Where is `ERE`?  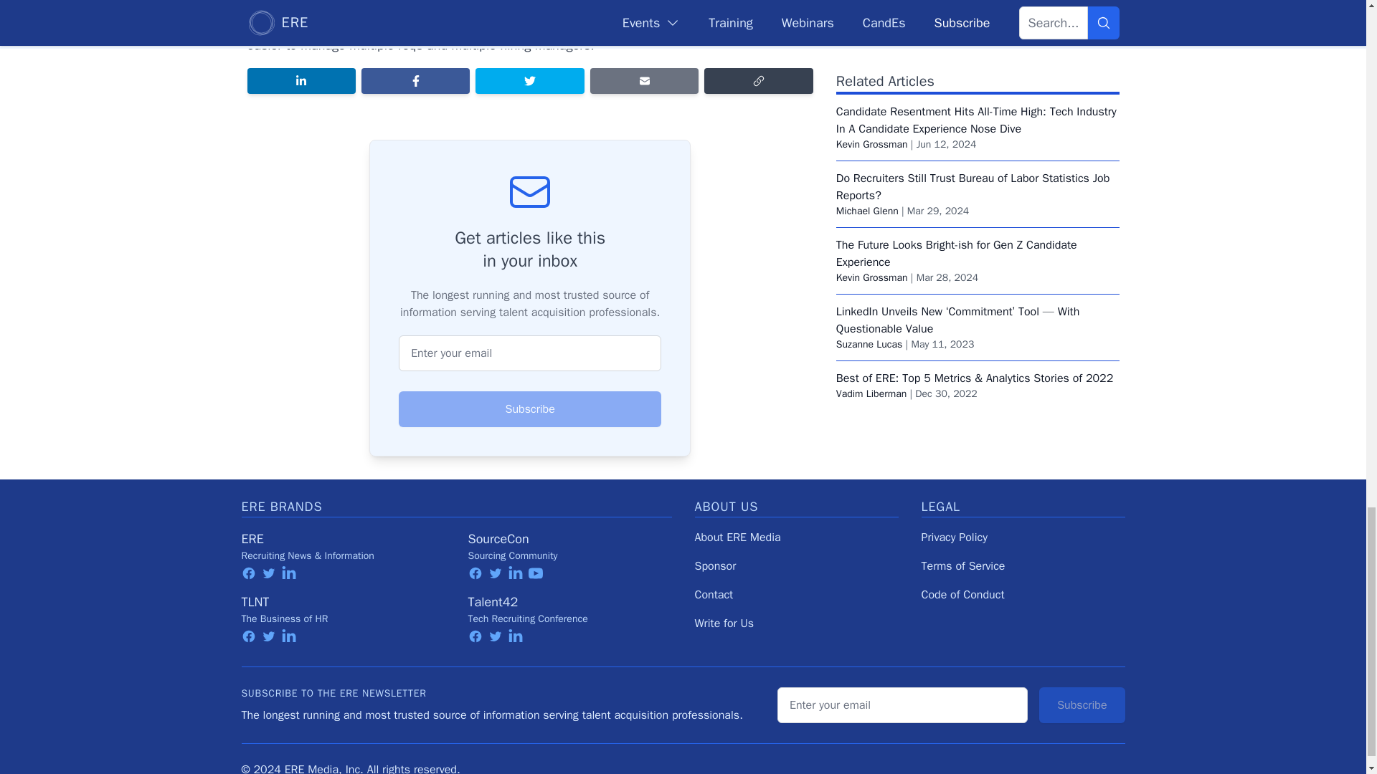 ERE is located at coordinates (252, 538).